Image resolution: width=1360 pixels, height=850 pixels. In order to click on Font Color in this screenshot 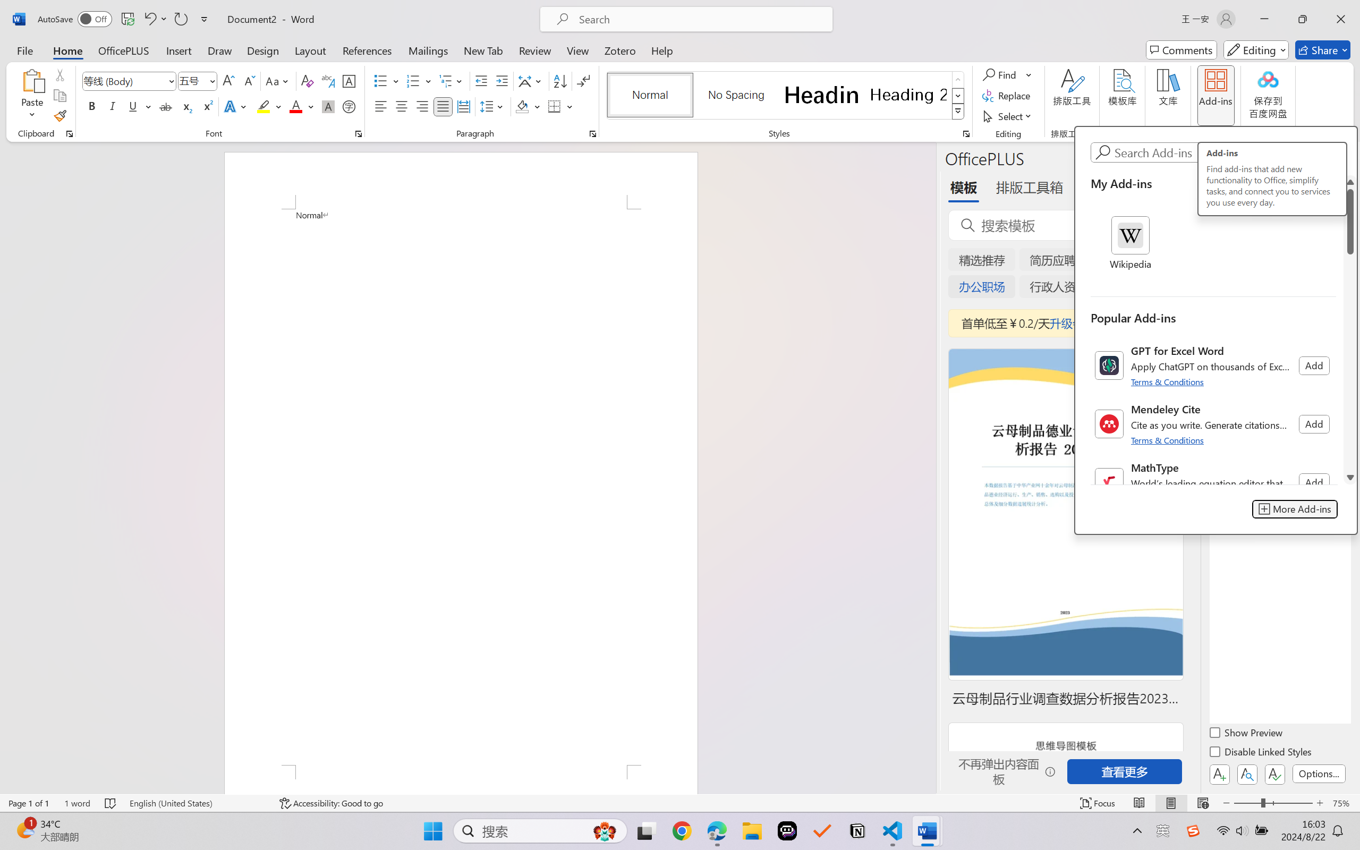, I will do `click(302, 106)`.